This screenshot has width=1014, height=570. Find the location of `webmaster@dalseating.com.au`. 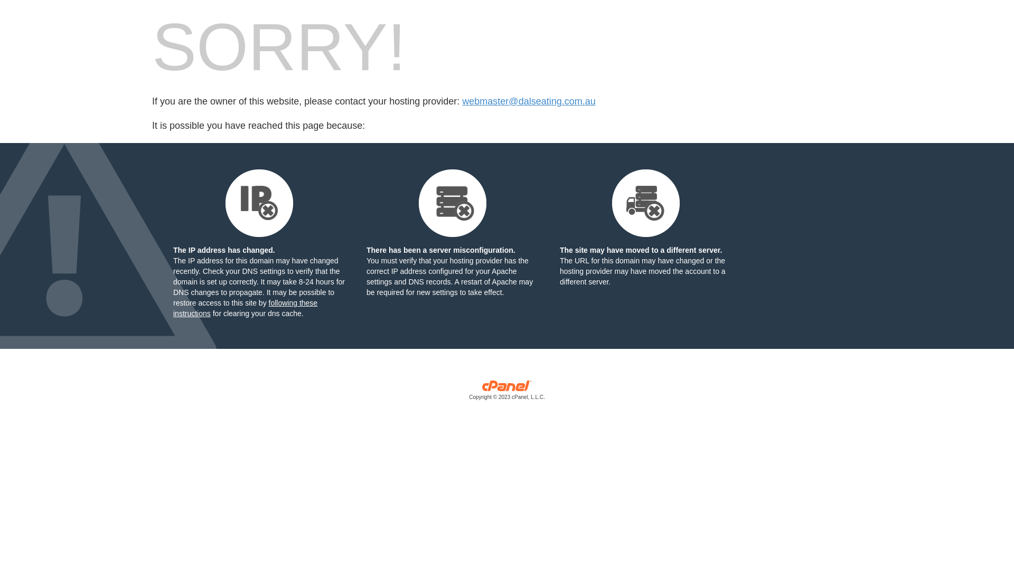

webmaster@dalseating.com.au is located at coordinates (529, 101).